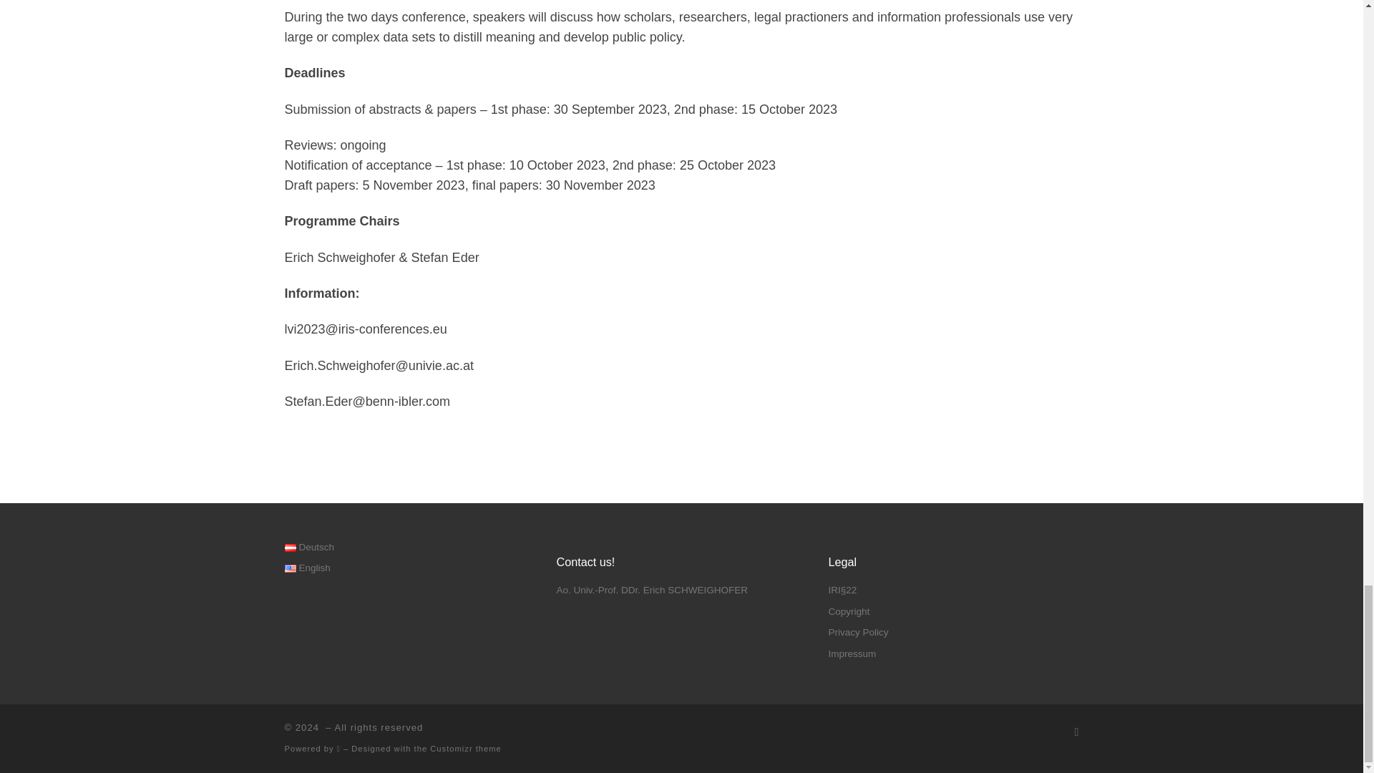  What do you see at coordinates (291, 568) in the screenshot?
I see `English` at bounding box center [291, 568].